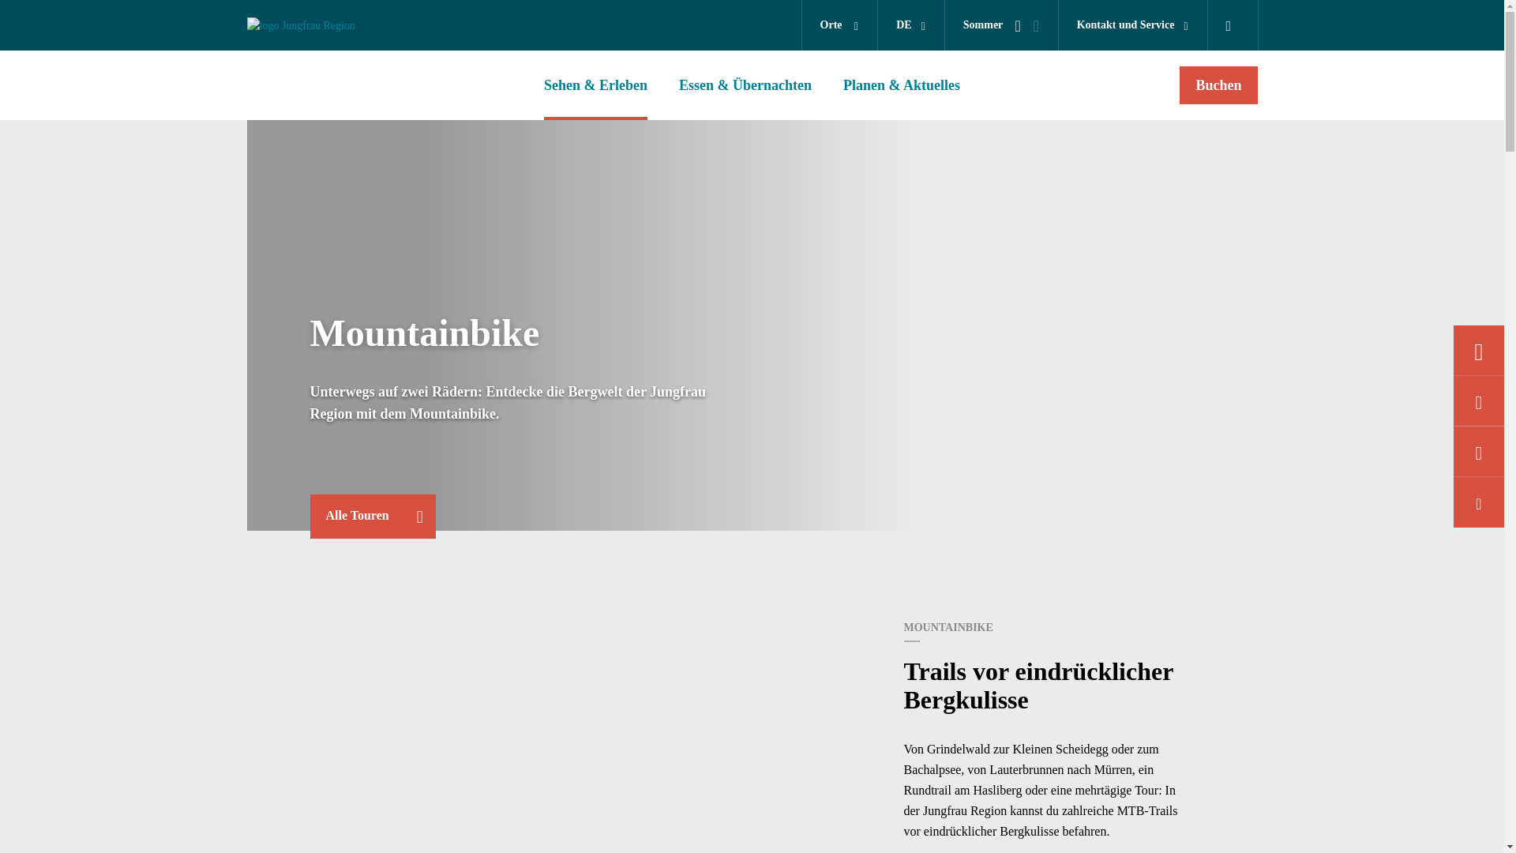  I want to click on Planen & Aktuelles, so click(902, 85).